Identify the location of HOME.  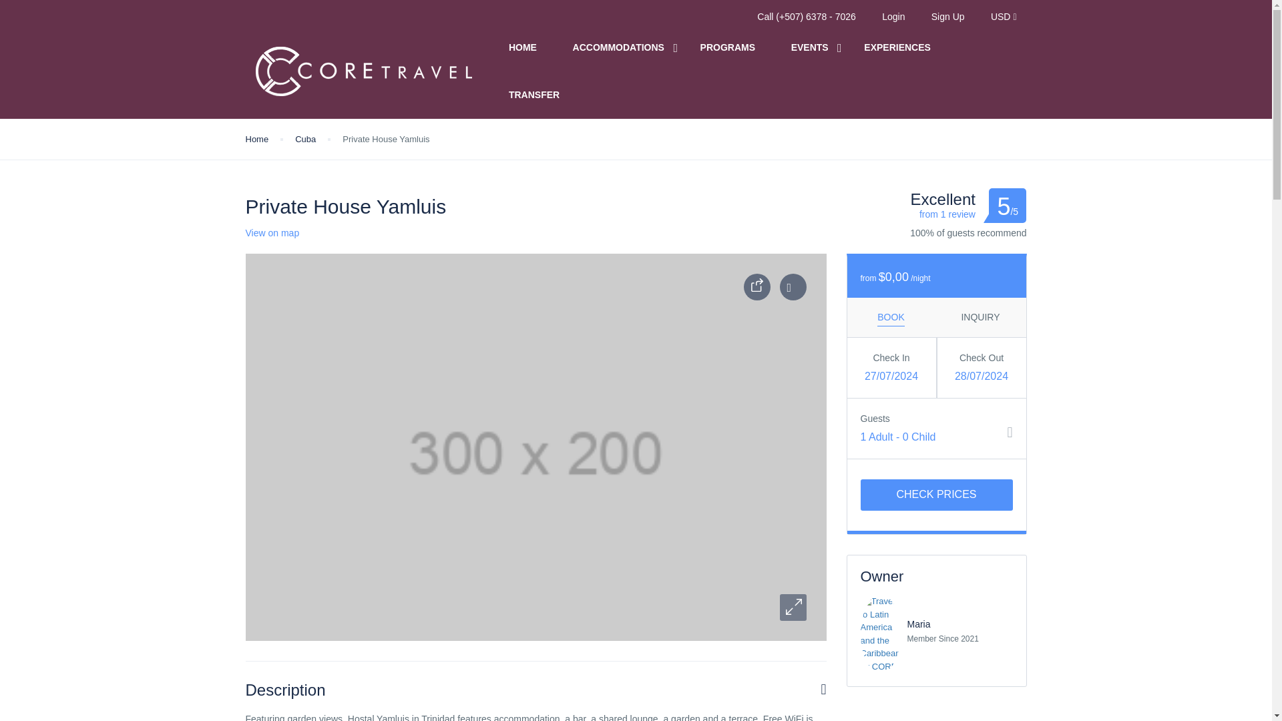
(523, 47).